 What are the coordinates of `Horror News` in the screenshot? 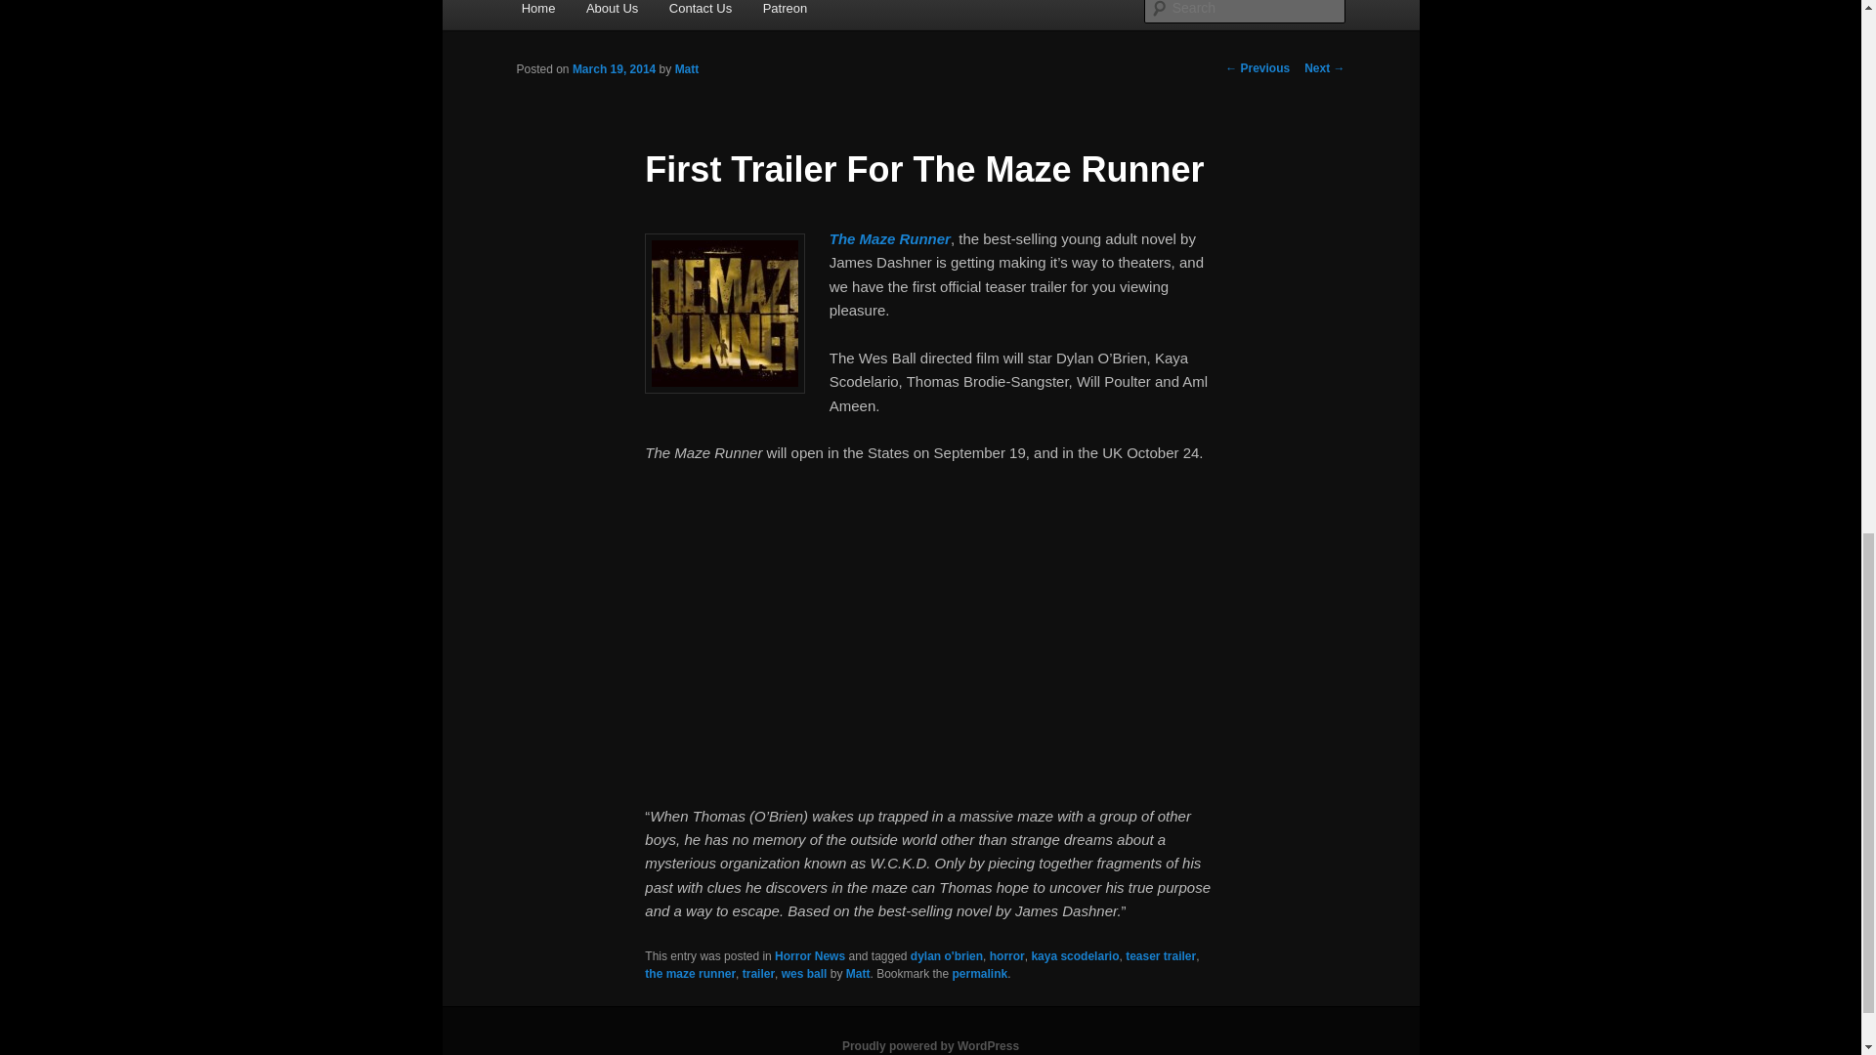 It's located at (809, 956).